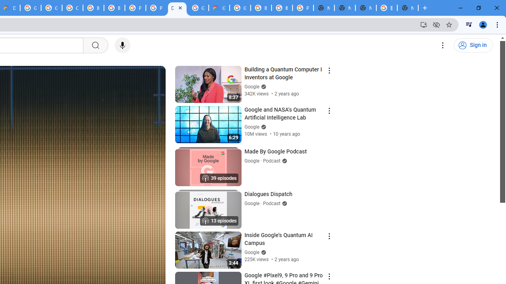 The width and height of the screenshot is (506, 284). What do you see at coordinates (219, 8) in the screenshot?
I see `Google Cloud Estimate Summary` at bounding box center [219, 8].